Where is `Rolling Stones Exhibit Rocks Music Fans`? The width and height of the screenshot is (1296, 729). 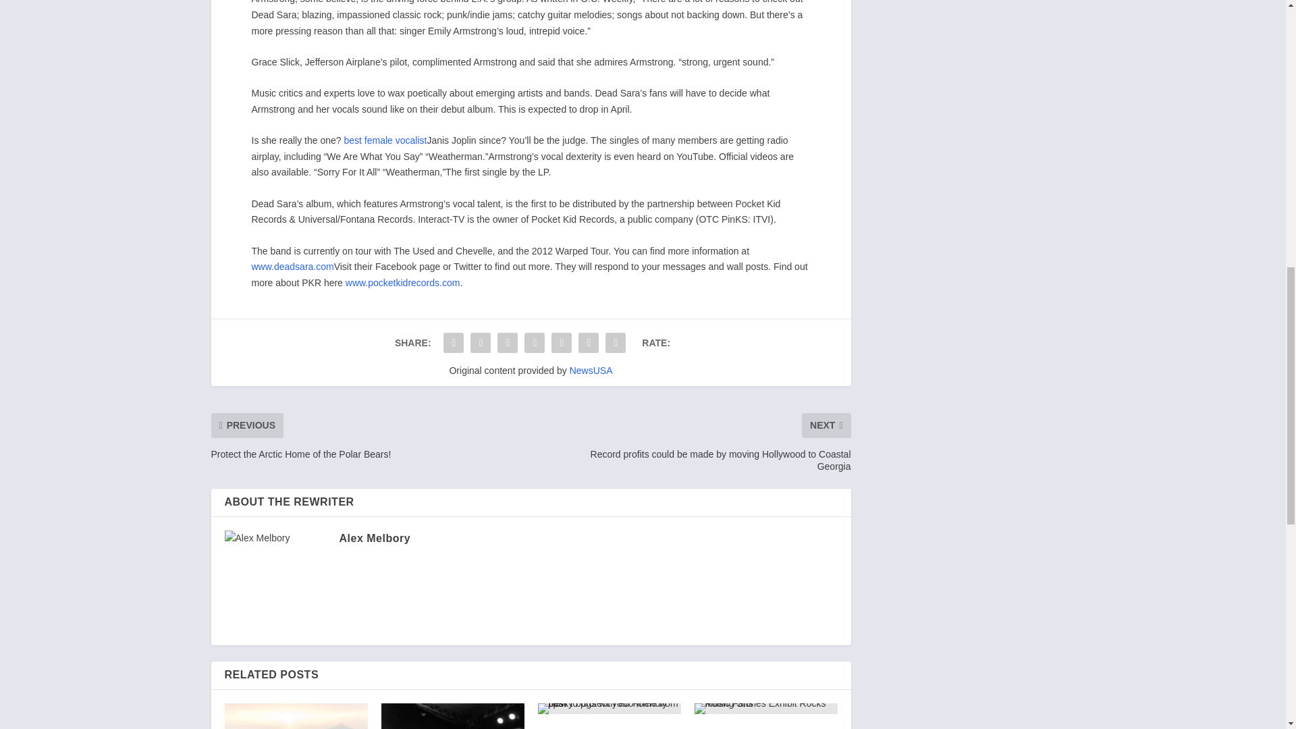 Rolling Stones Exhibit Rocks Music Fans is located at coordinates (765, 709).